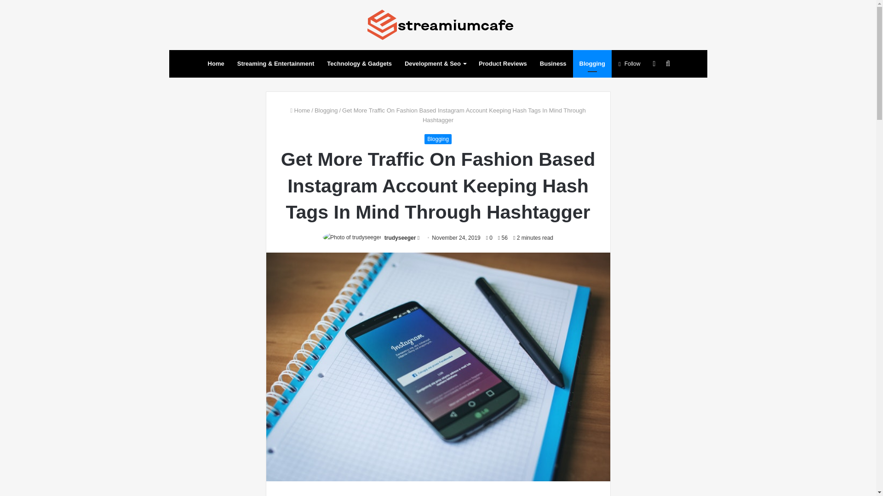  I want to click on Home, so click(300, 110).